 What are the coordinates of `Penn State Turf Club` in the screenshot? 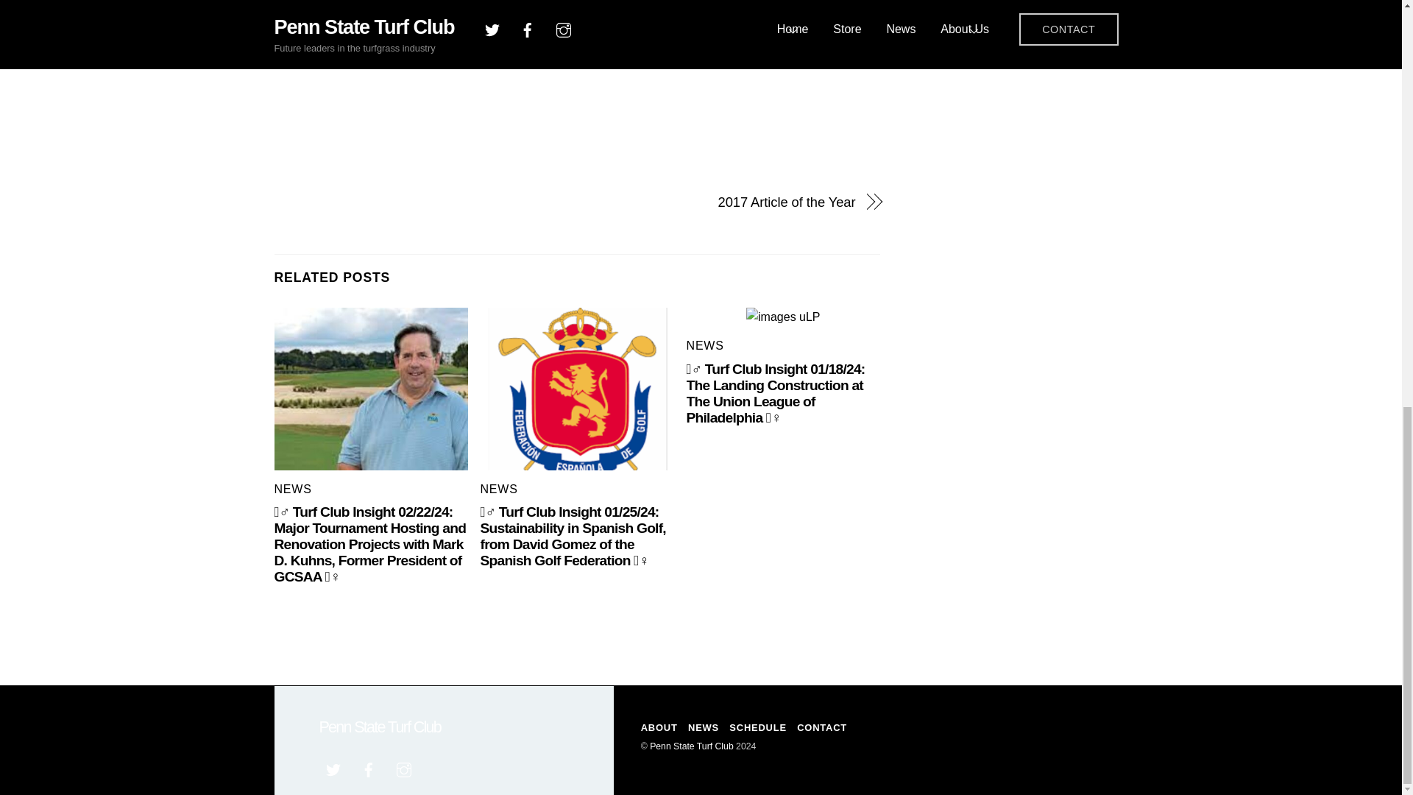 It's located at (380, 727).